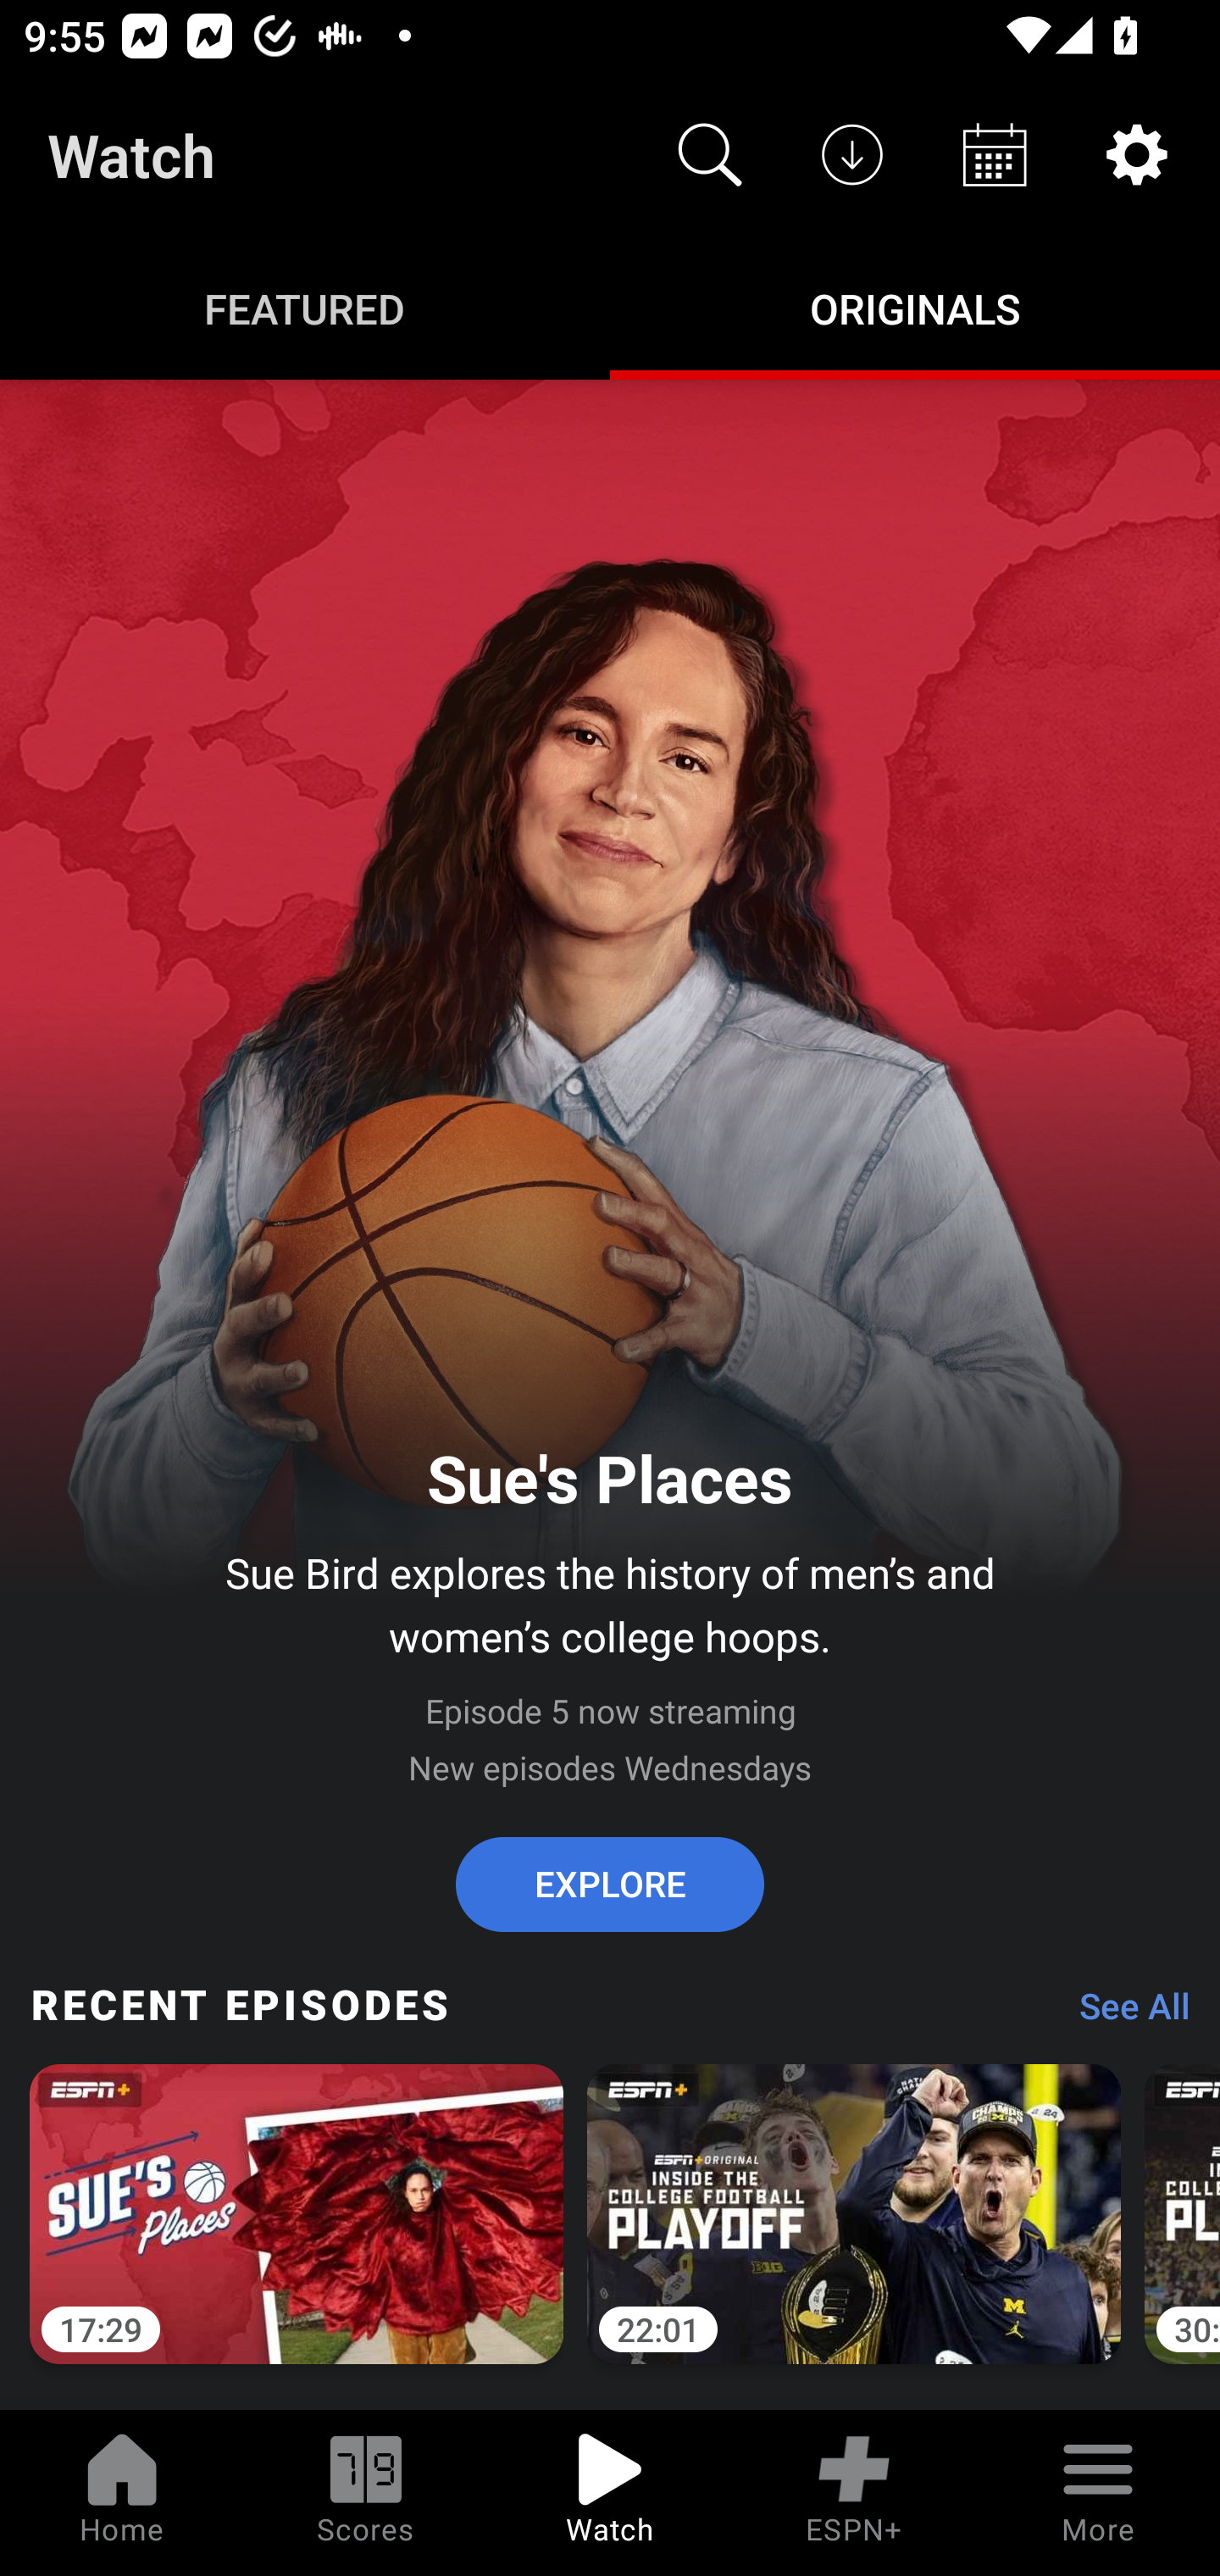  What do you see at coordinates (710, 154) in the screenshot?
I see `Search` at bounding box center [710, 154].